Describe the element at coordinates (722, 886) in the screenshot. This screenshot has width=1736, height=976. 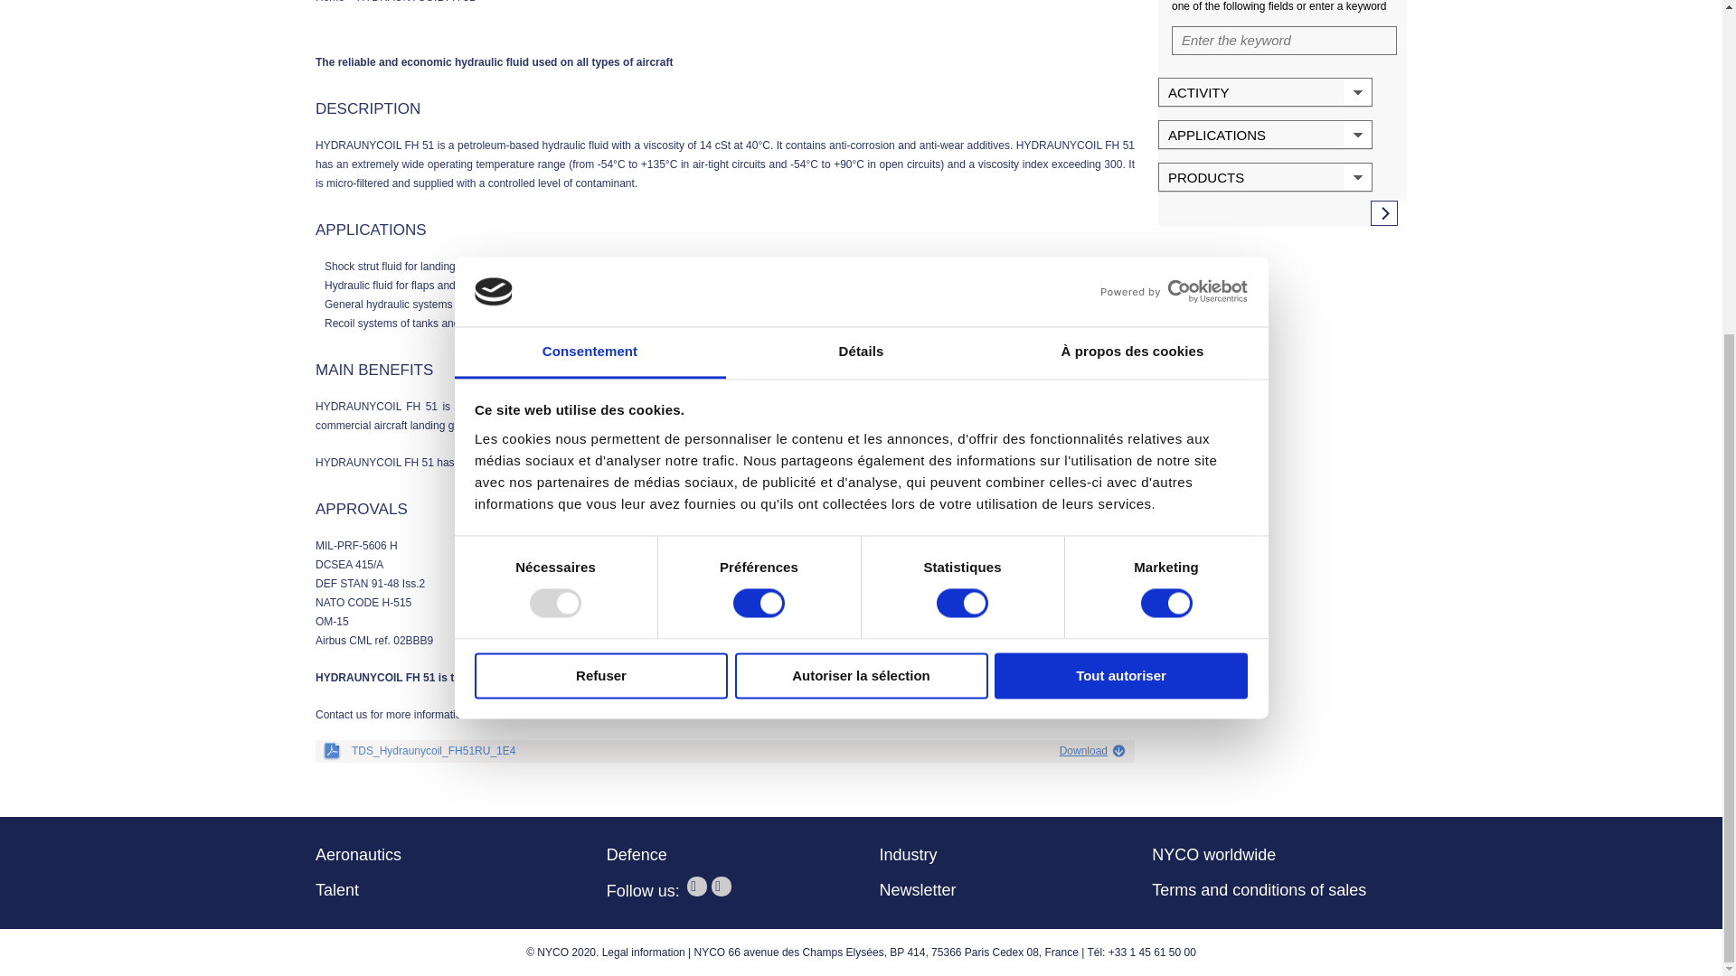
I see `LinkedIn` at that location.